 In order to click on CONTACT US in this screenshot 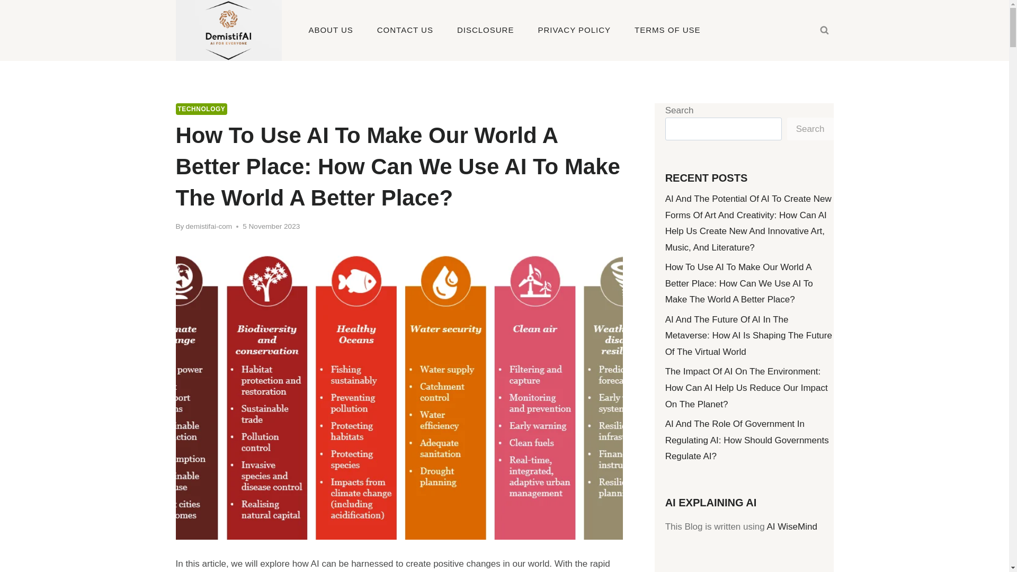, I will do `click(405, 31)`.